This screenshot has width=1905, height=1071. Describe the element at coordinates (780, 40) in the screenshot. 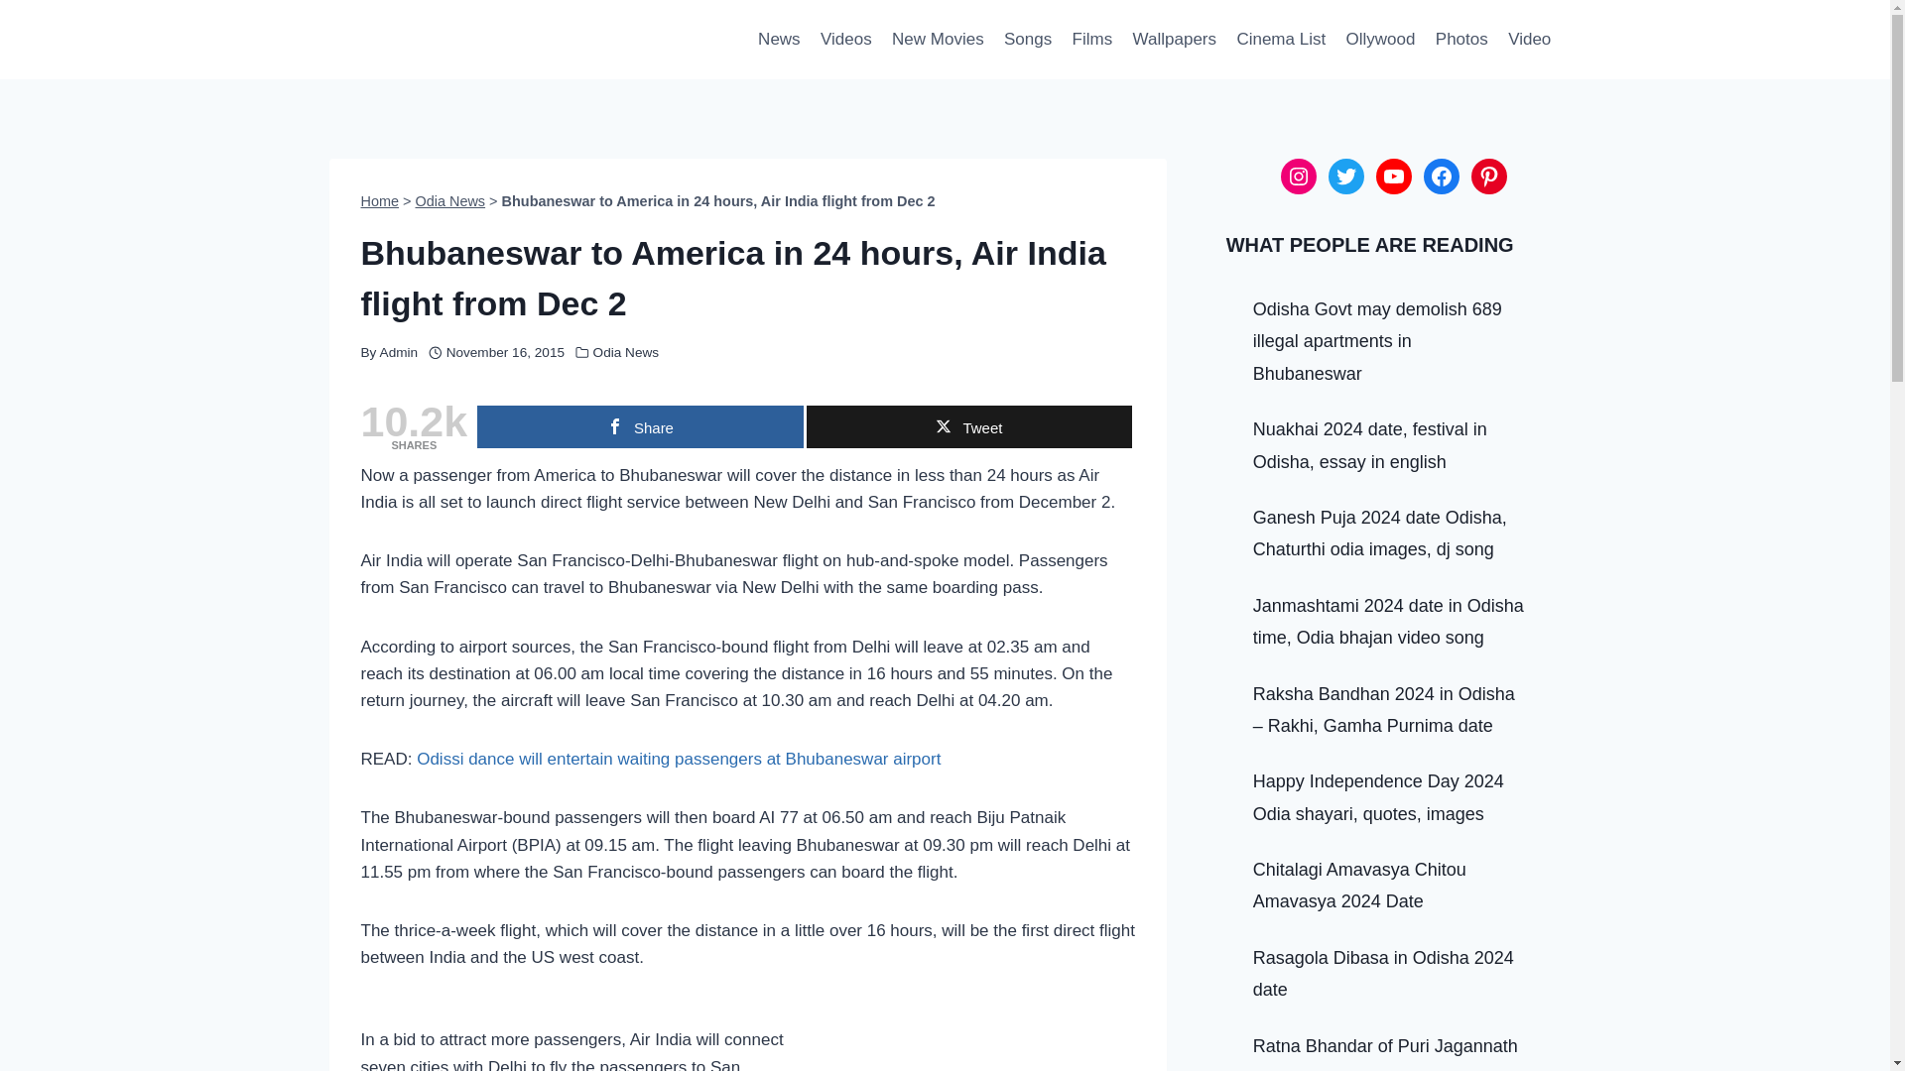

I see `News` at that location.